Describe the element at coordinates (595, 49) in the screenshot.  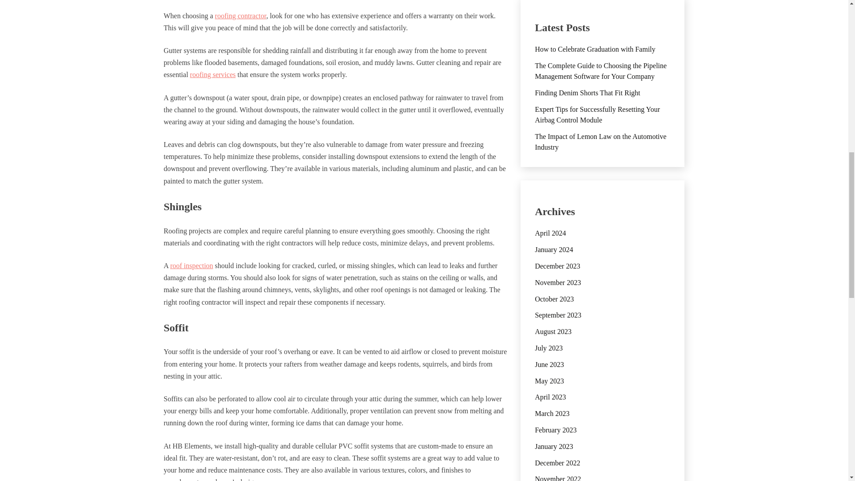
I see `How to Celebrate Graduation with Family` at that location.